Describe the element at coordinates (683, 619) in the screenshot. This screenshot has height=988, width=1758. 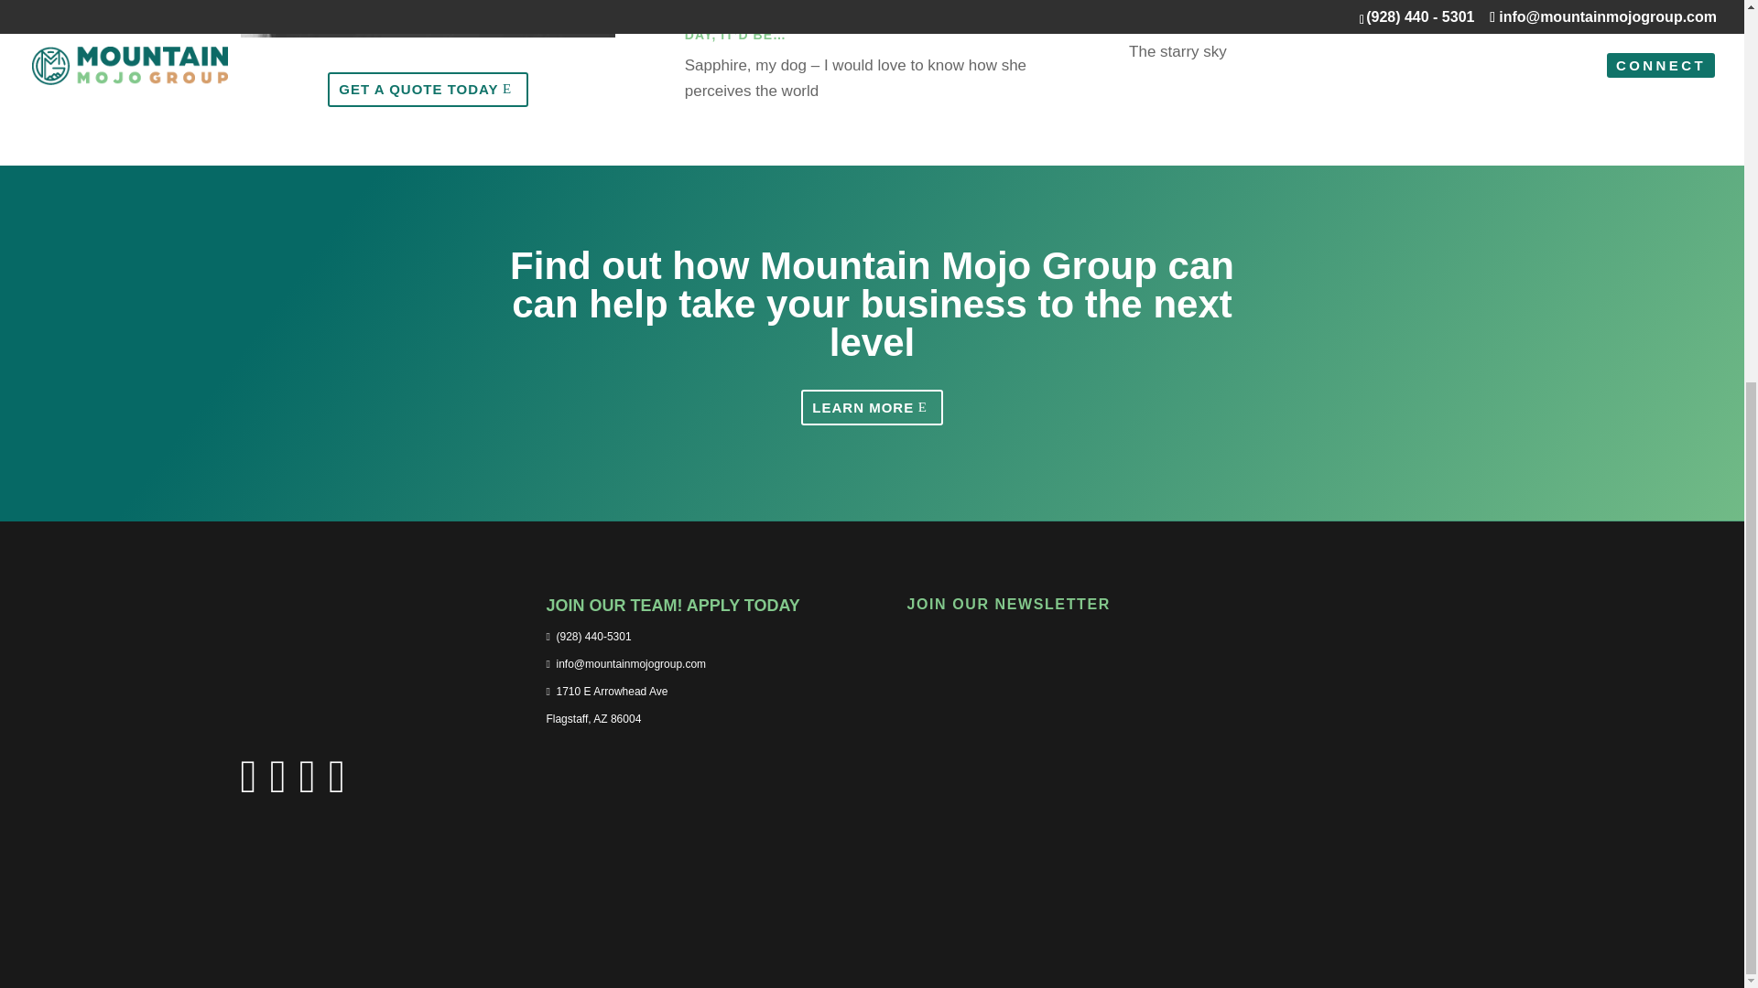
I see `JOIN OUR TEAM! APPLY TODAY` at that location.